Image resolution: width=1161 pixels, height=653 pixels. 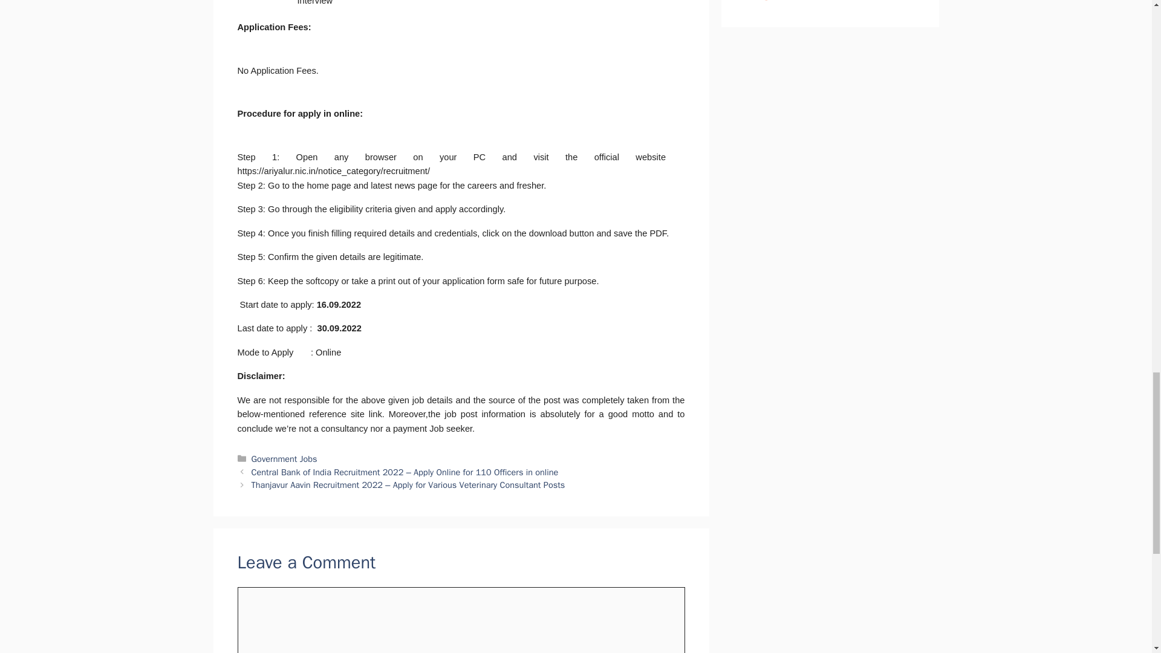 I want to click on Government Jobs, so click(x=284, y=458).